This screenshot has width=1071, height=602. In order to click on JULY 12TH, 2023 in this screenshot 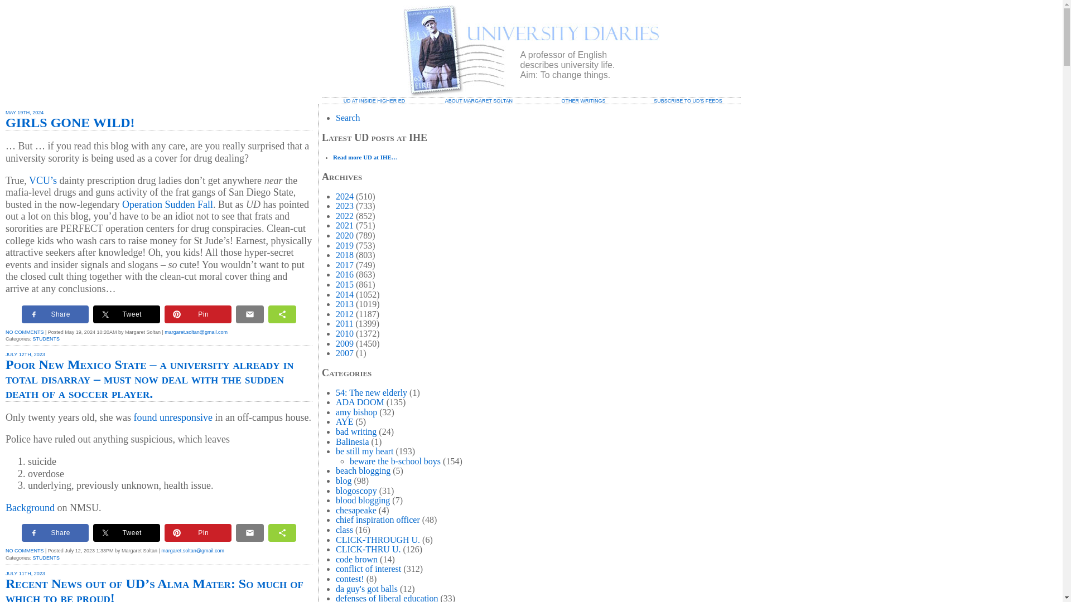, I will do `click(25, 355)`.